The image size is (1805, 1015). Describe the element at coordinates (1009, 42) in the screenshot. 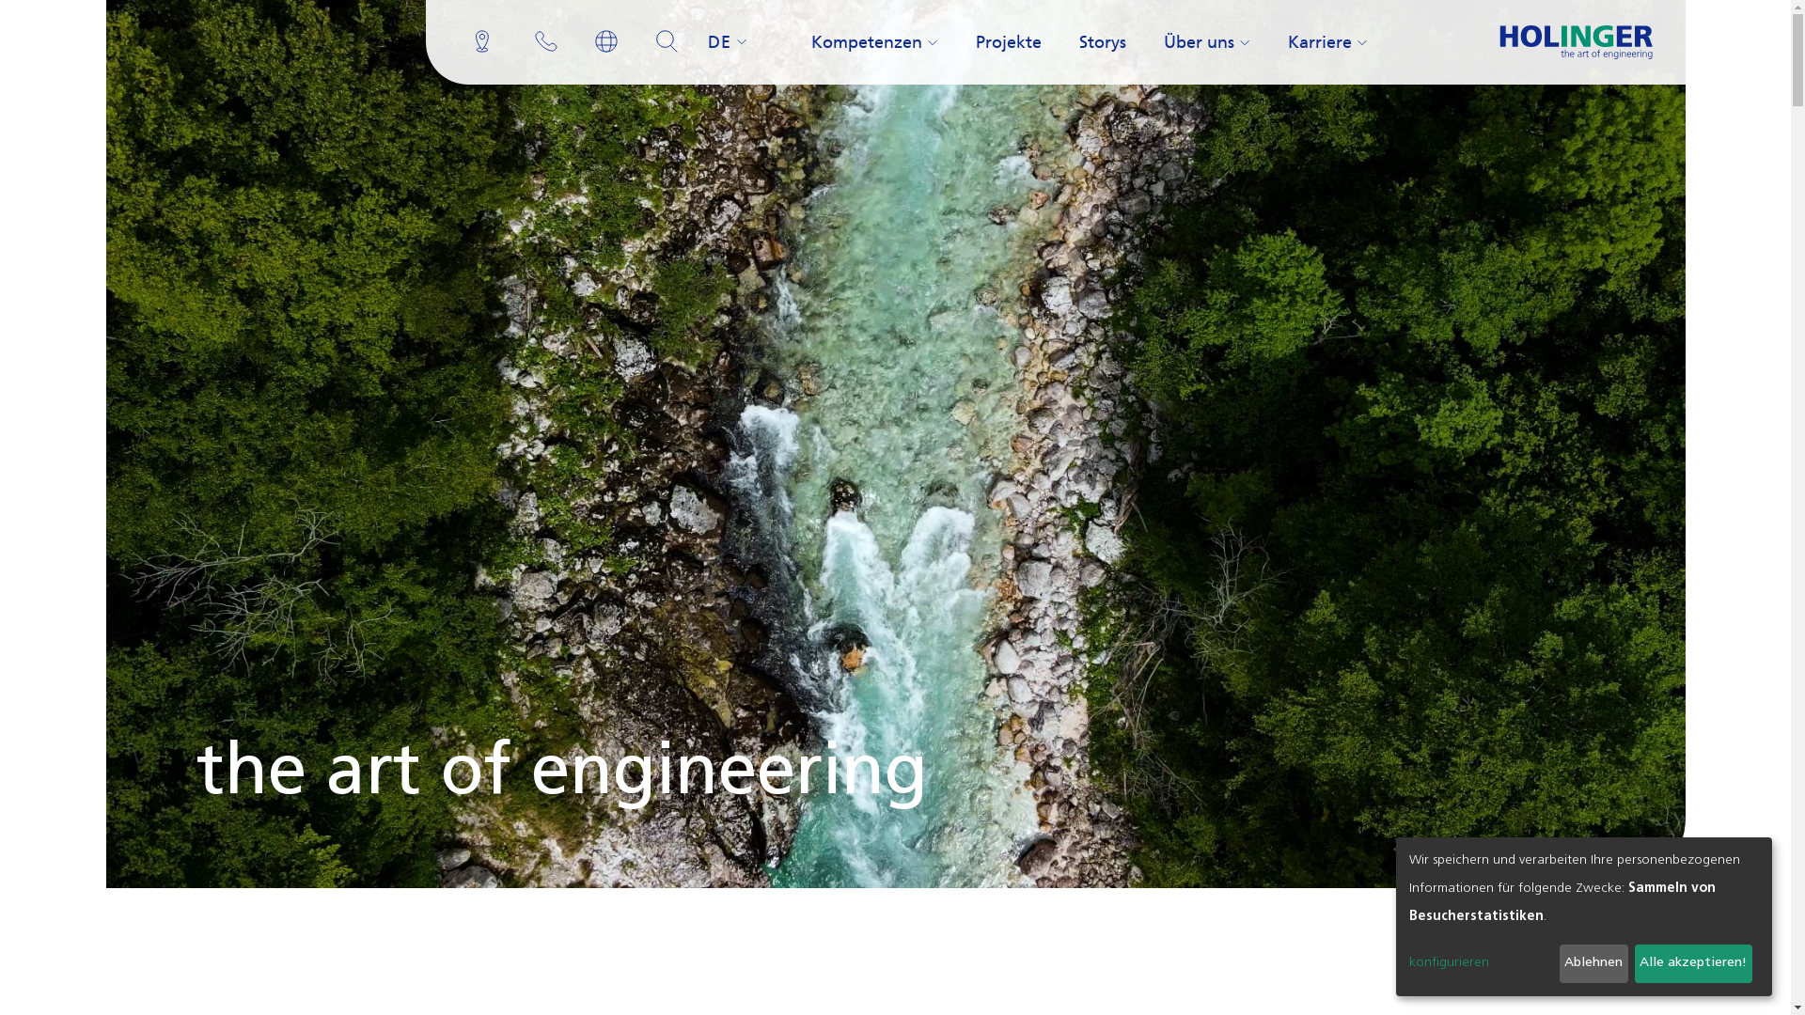

I see `Projekte` at that location.